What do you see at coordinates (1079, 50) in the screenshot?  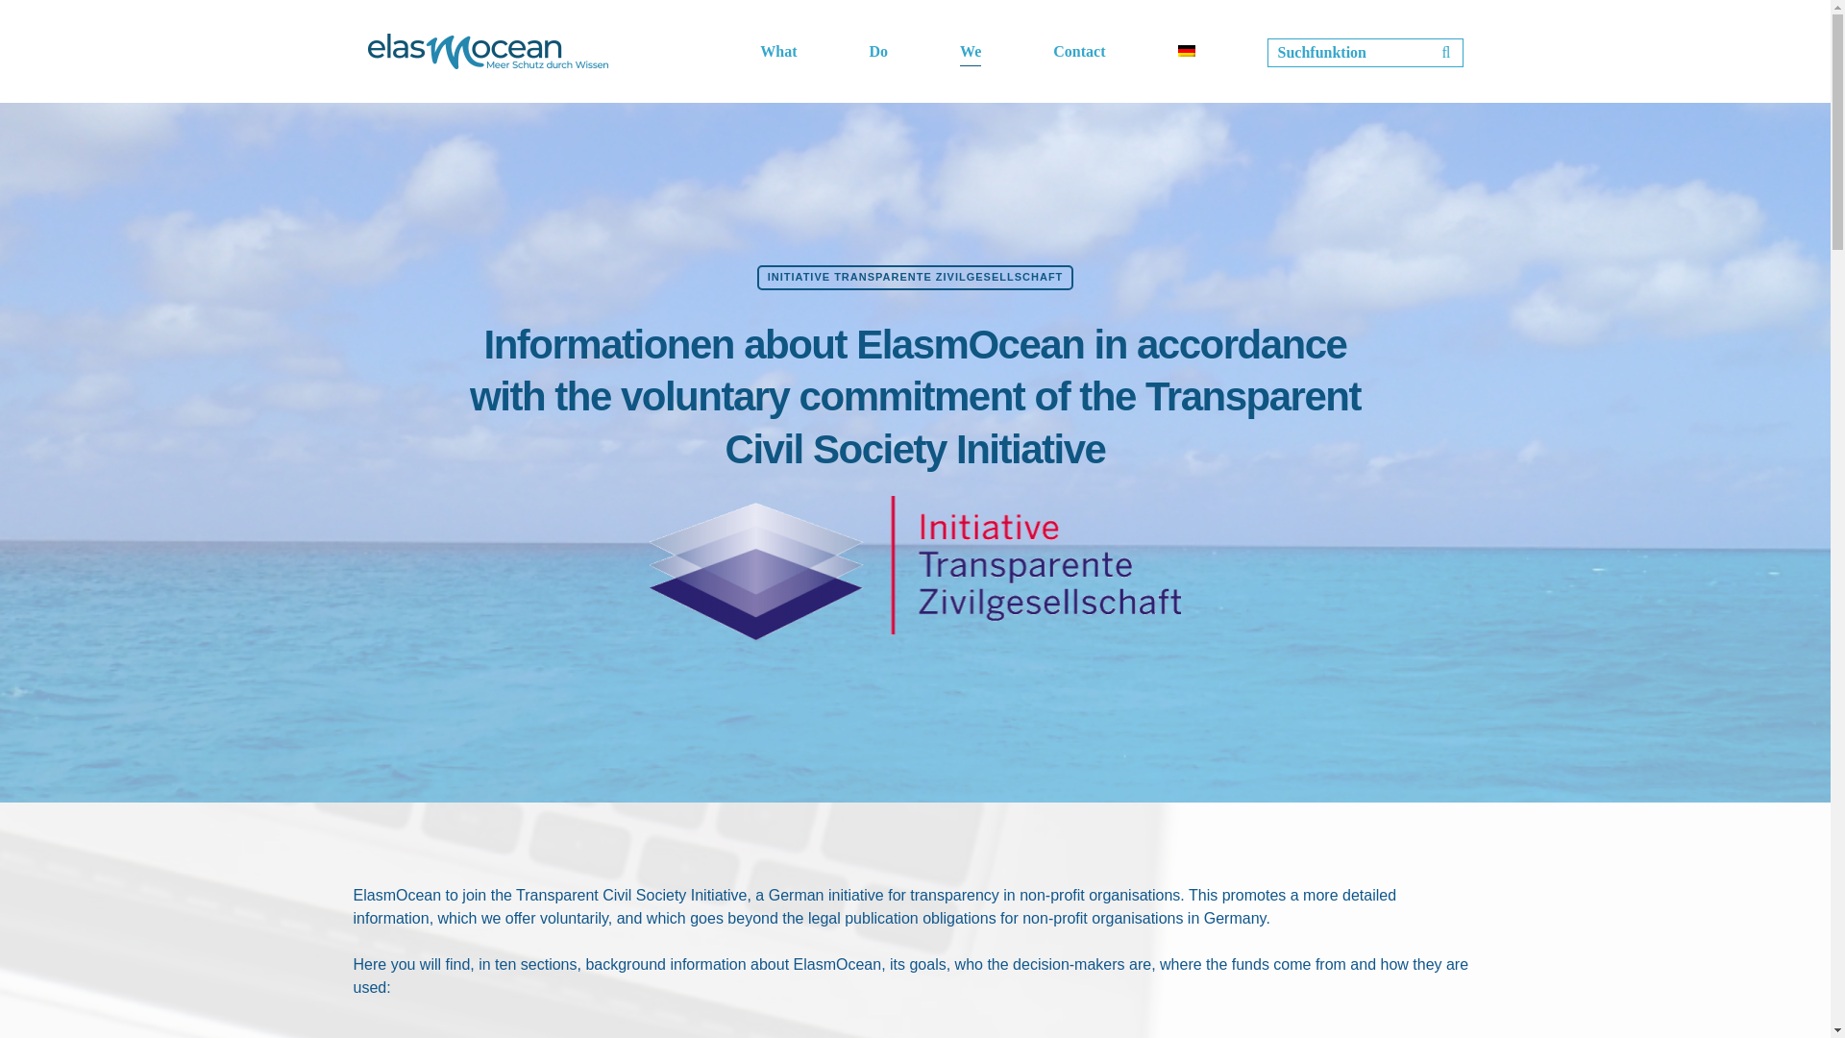 I see `Contact` at bounding box center [1079, 50].